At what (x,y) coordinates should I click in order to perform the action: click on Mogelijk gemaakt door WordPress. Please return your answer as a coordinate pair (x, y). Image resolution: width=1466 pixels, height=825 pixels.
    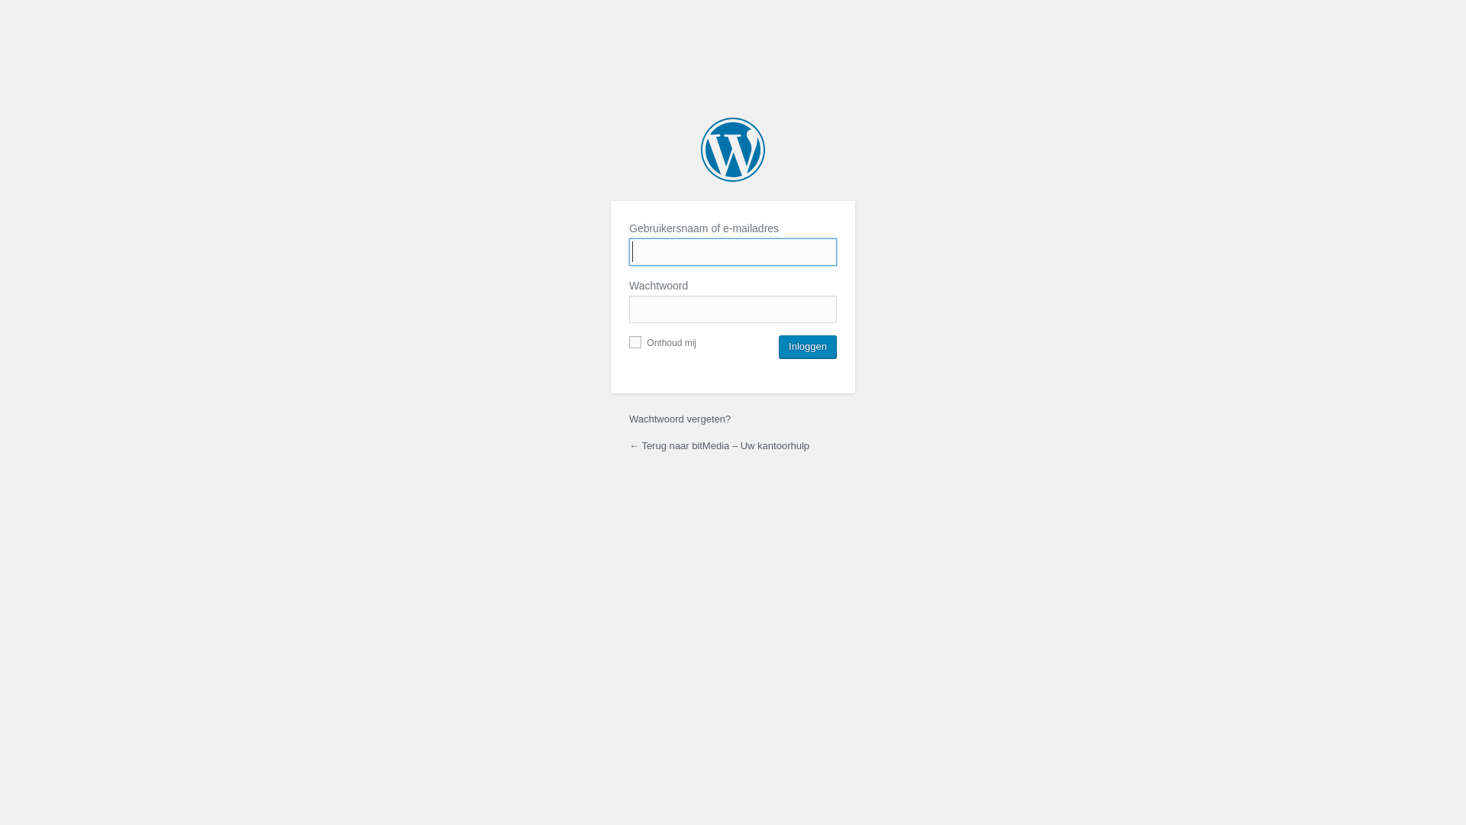
    Looking at the image, I should click on (733, 150).